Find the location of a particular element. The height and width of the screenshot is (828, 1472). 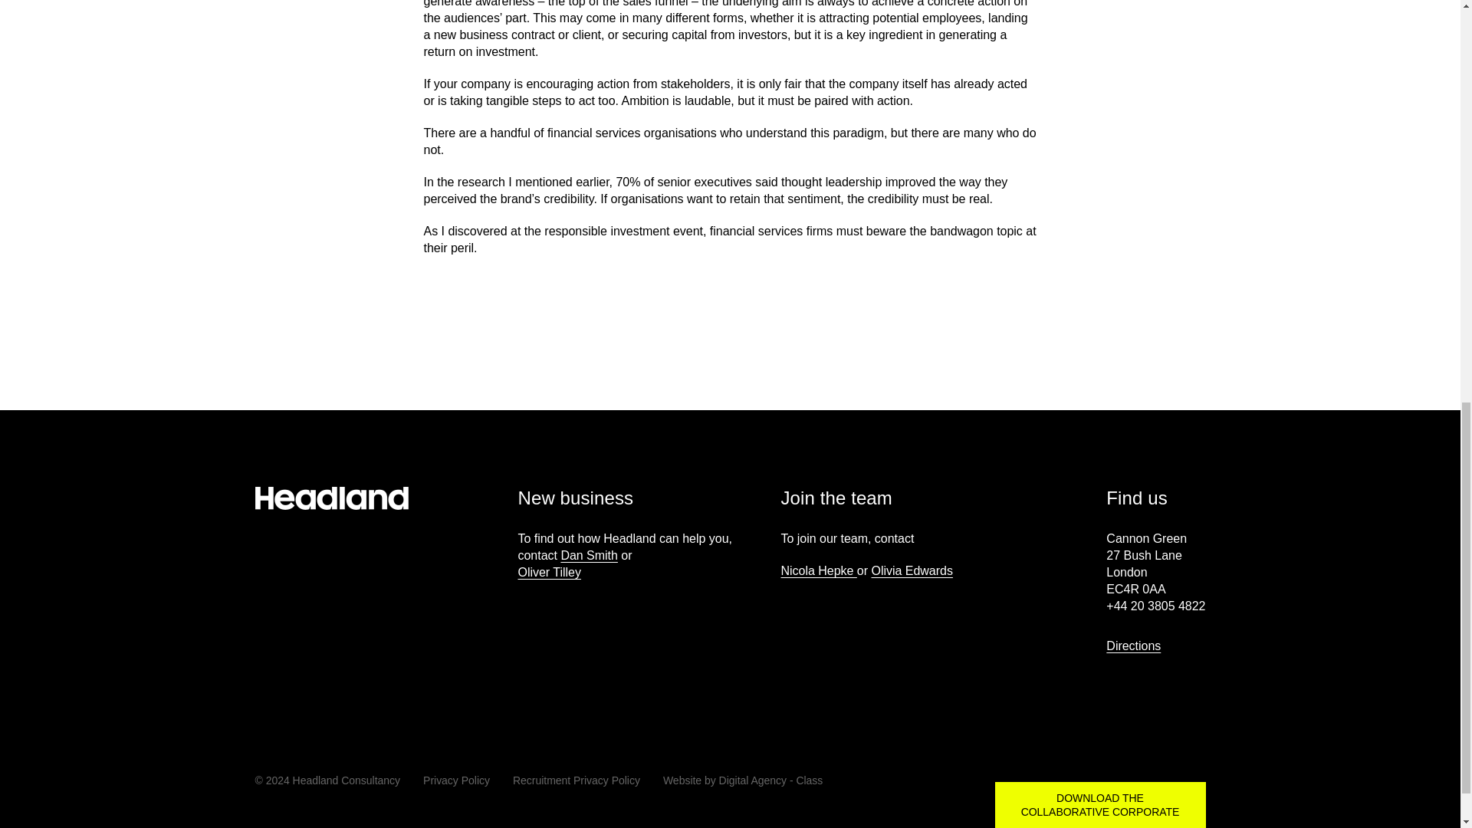

Directions is located at coordinates (1139, 646).